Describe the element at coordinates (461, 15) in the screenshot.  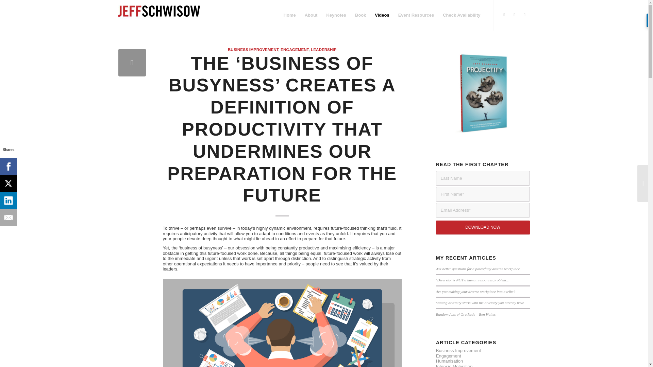
I see `Check Availability` at that location.